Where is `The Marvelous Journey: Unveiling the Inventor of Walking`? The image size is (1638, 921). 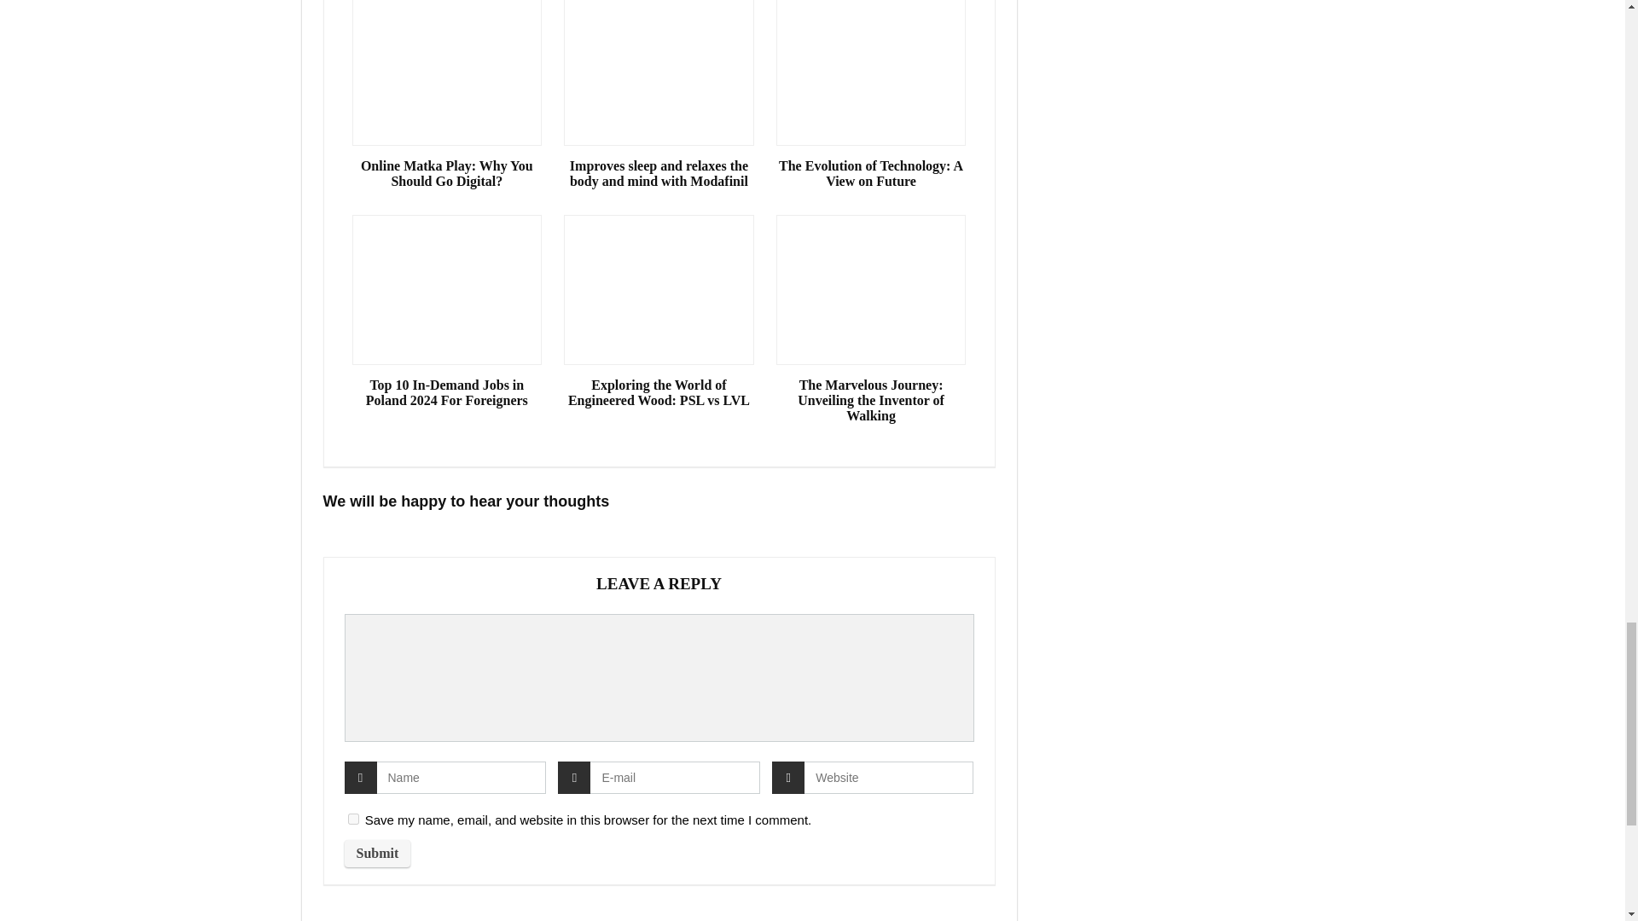 The Marvelous Journey: Unveiling the Inventor of Walking is located at coordinates (871, 400).